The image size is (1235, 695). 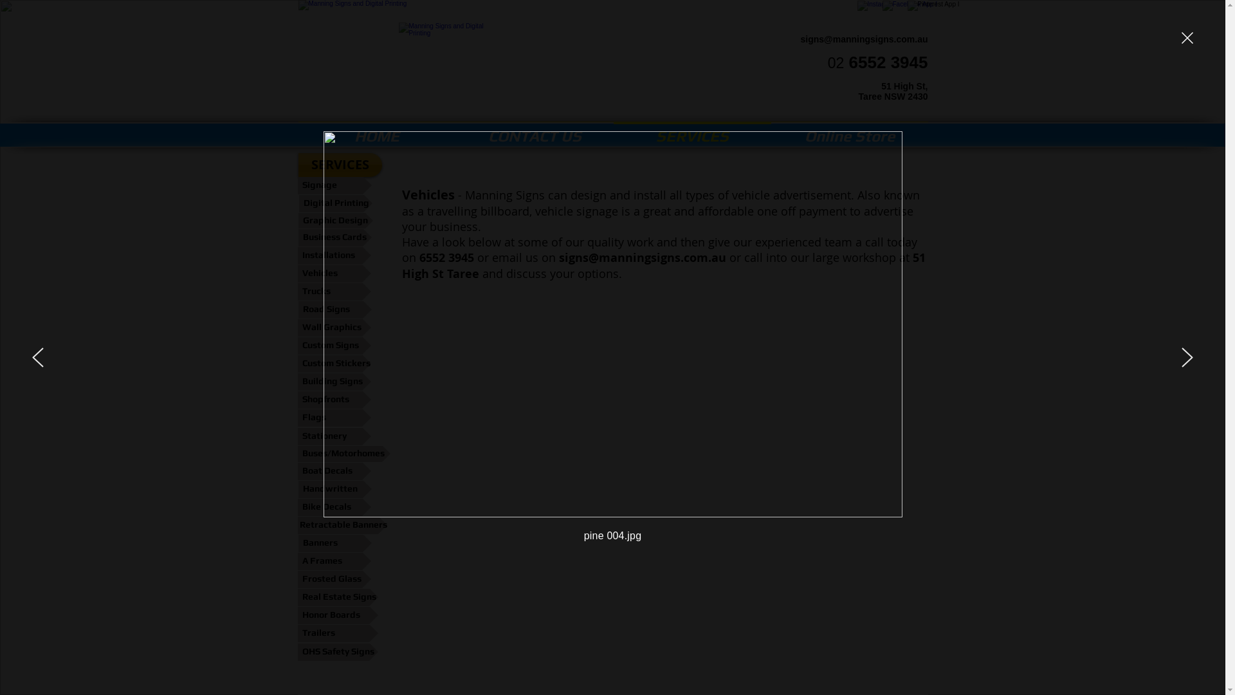 What do you see at coordinates (334, 418) in the screenshot?
I see `Flags` at bounding box center [334, 418].